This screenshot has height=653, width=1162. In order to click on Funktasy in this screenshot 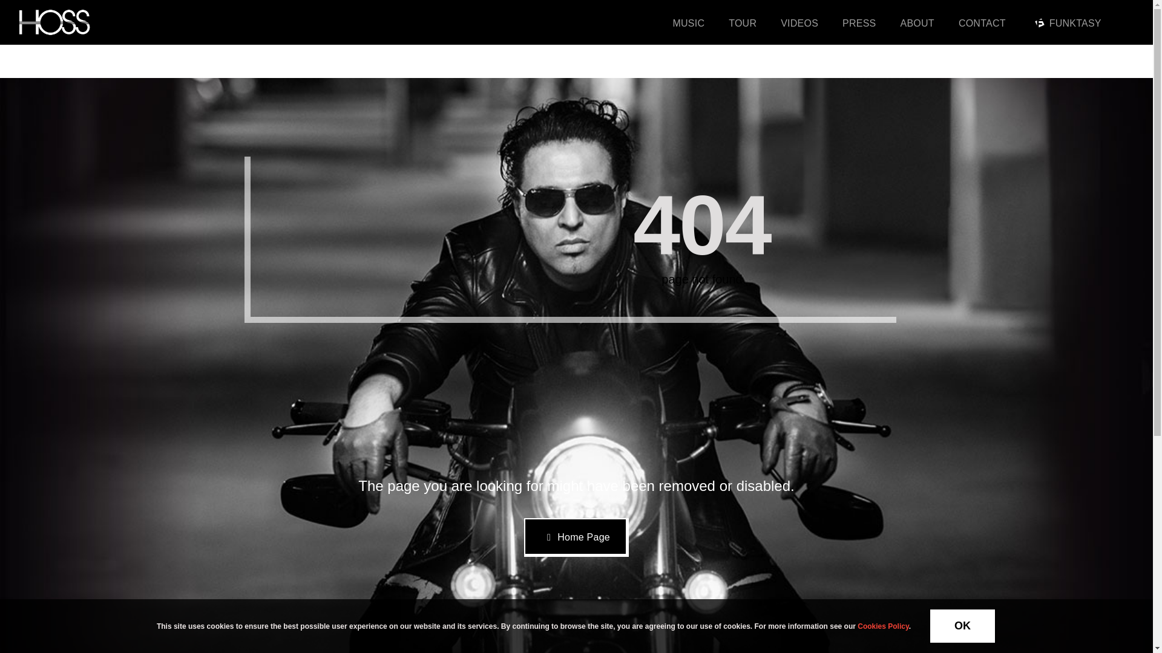, I will do `click(1040, 23)`.